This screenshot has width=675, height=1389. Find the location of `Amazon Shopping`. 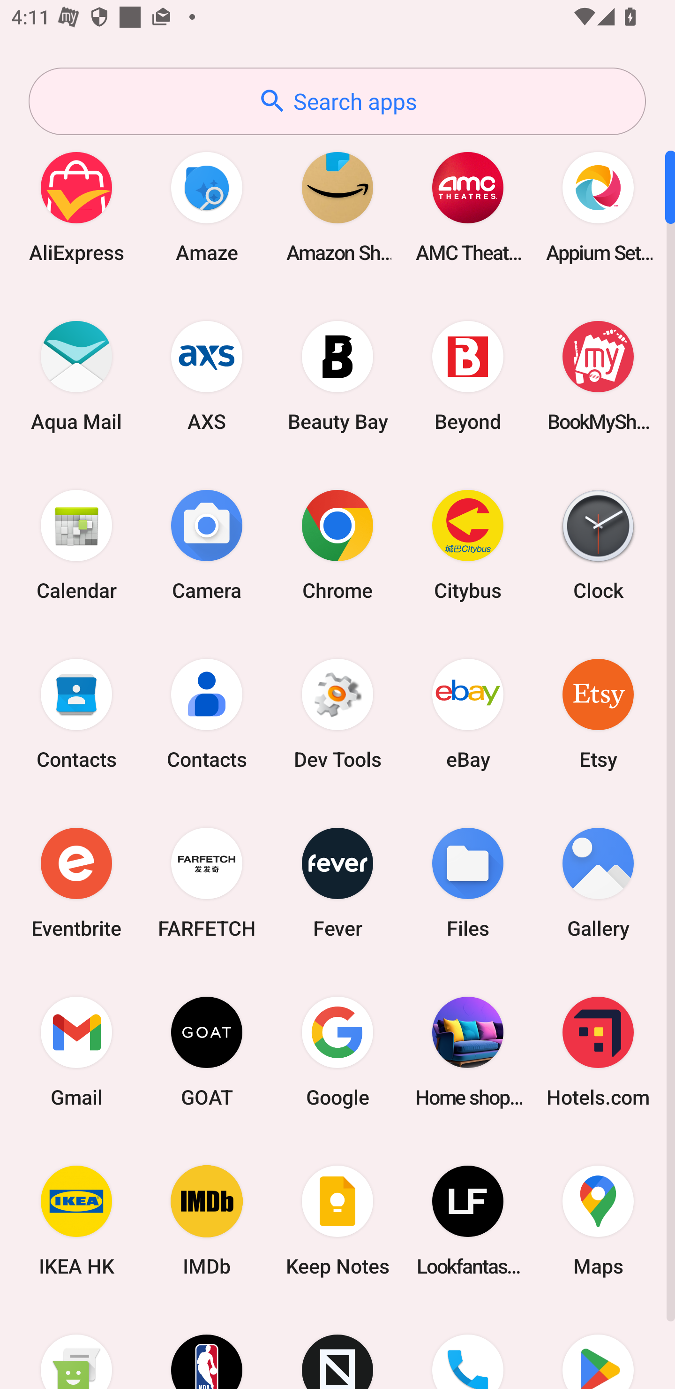

Amazon Shopping is located at coordinates (337, 206).